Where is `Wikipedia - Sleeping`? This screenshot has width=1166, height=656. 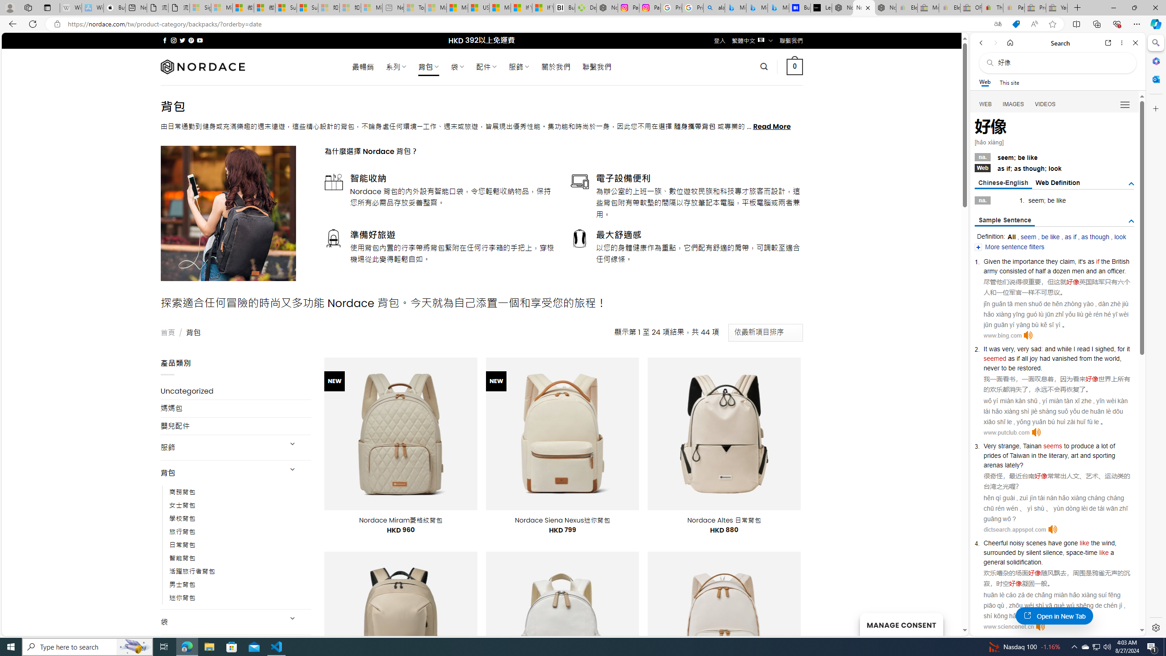
Wikipedia - Sleeping is located at coordinates (70, 8).